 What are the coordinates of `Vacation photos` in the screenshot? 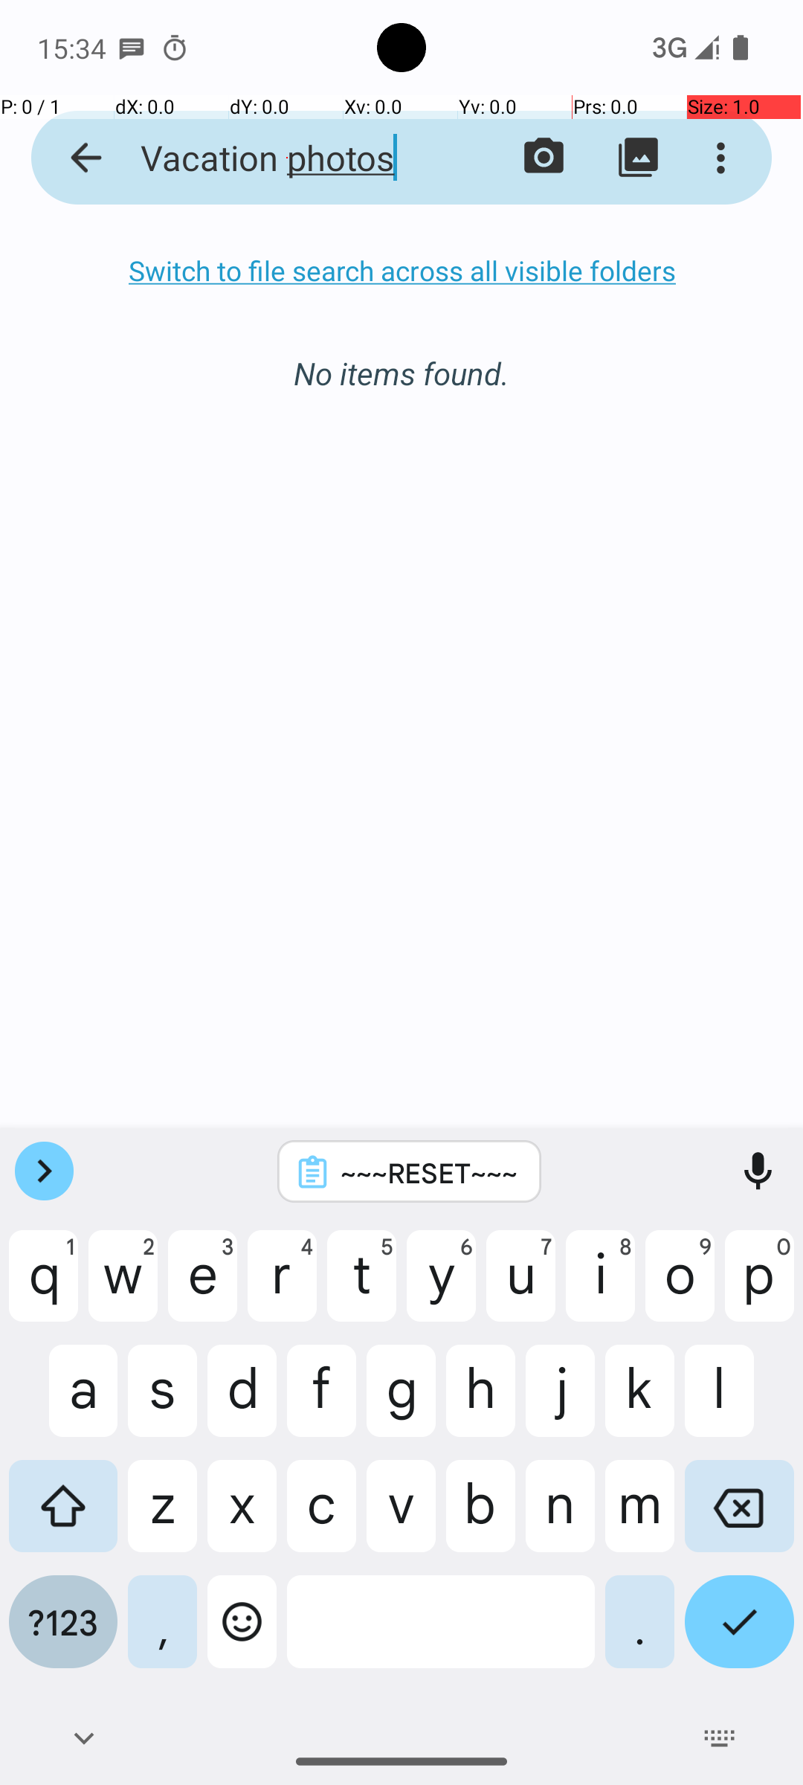 It's located at (287, 158).